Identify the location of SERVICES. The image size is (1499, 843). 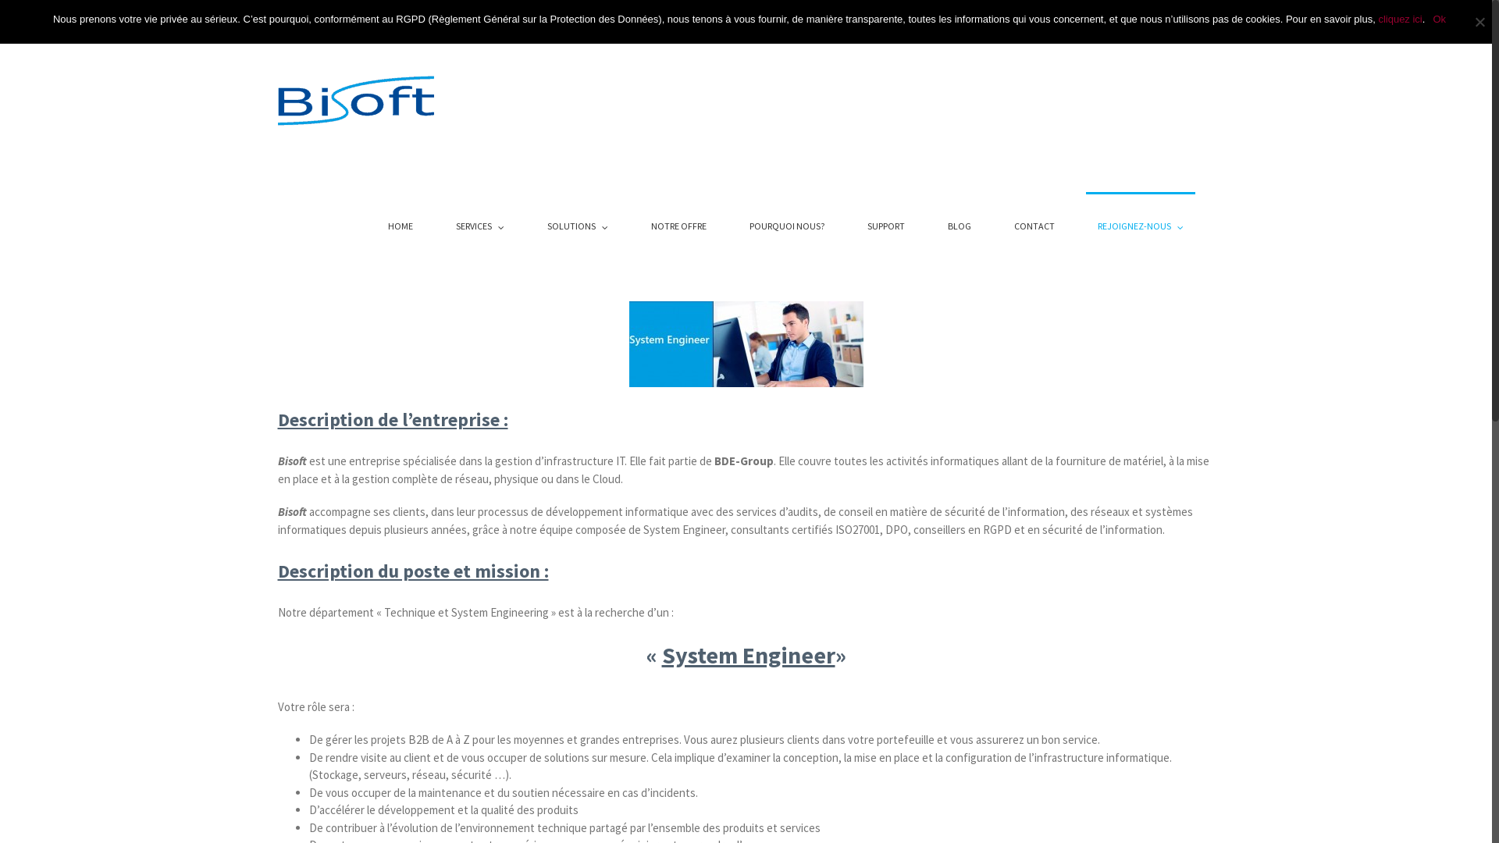
(479, 225).